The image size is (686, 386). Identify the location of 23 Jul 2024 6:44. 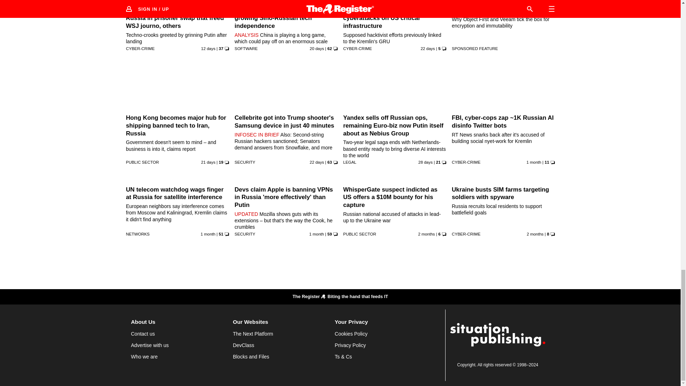
(208, 162).